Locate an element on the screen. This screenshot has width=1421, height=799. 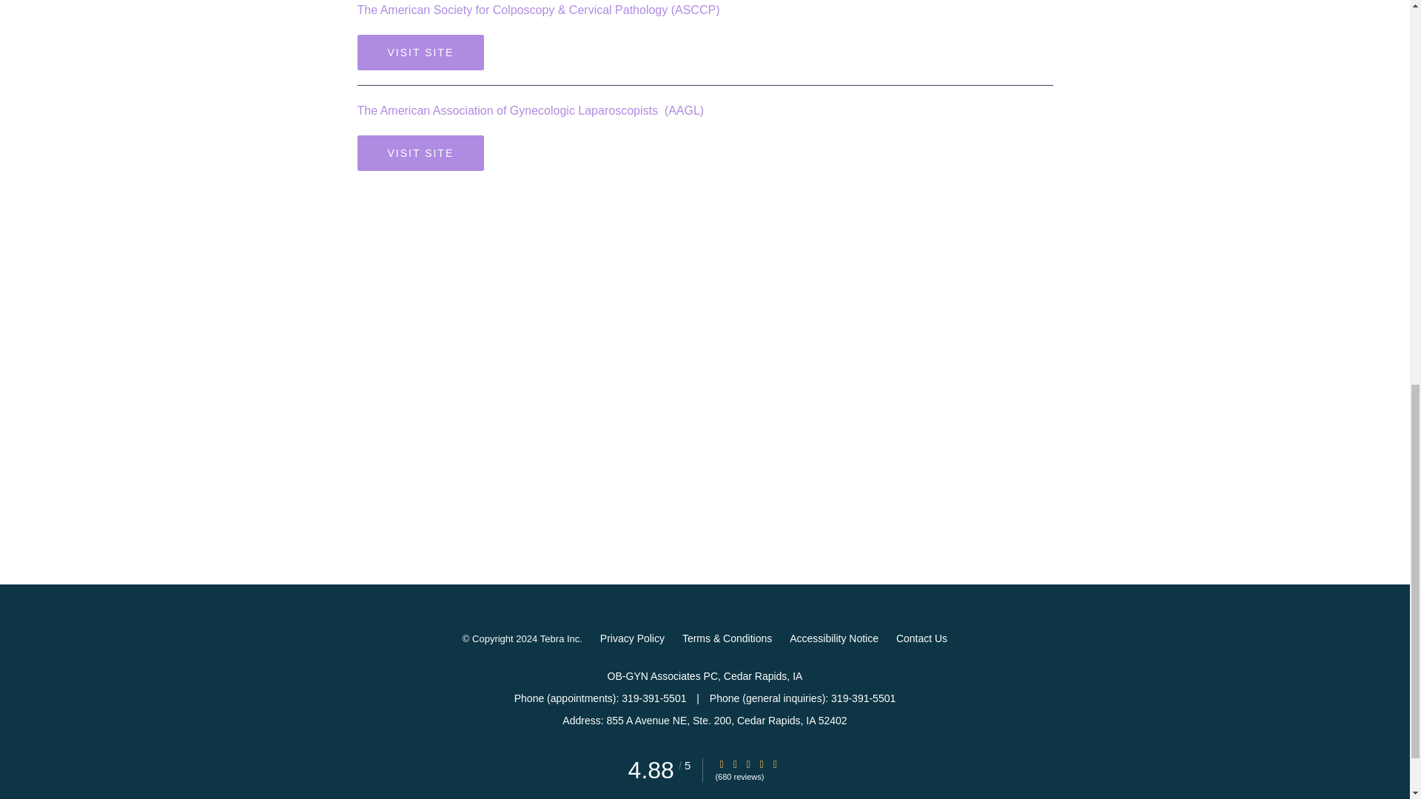
Star Rating is located at coordinates (735, 765).